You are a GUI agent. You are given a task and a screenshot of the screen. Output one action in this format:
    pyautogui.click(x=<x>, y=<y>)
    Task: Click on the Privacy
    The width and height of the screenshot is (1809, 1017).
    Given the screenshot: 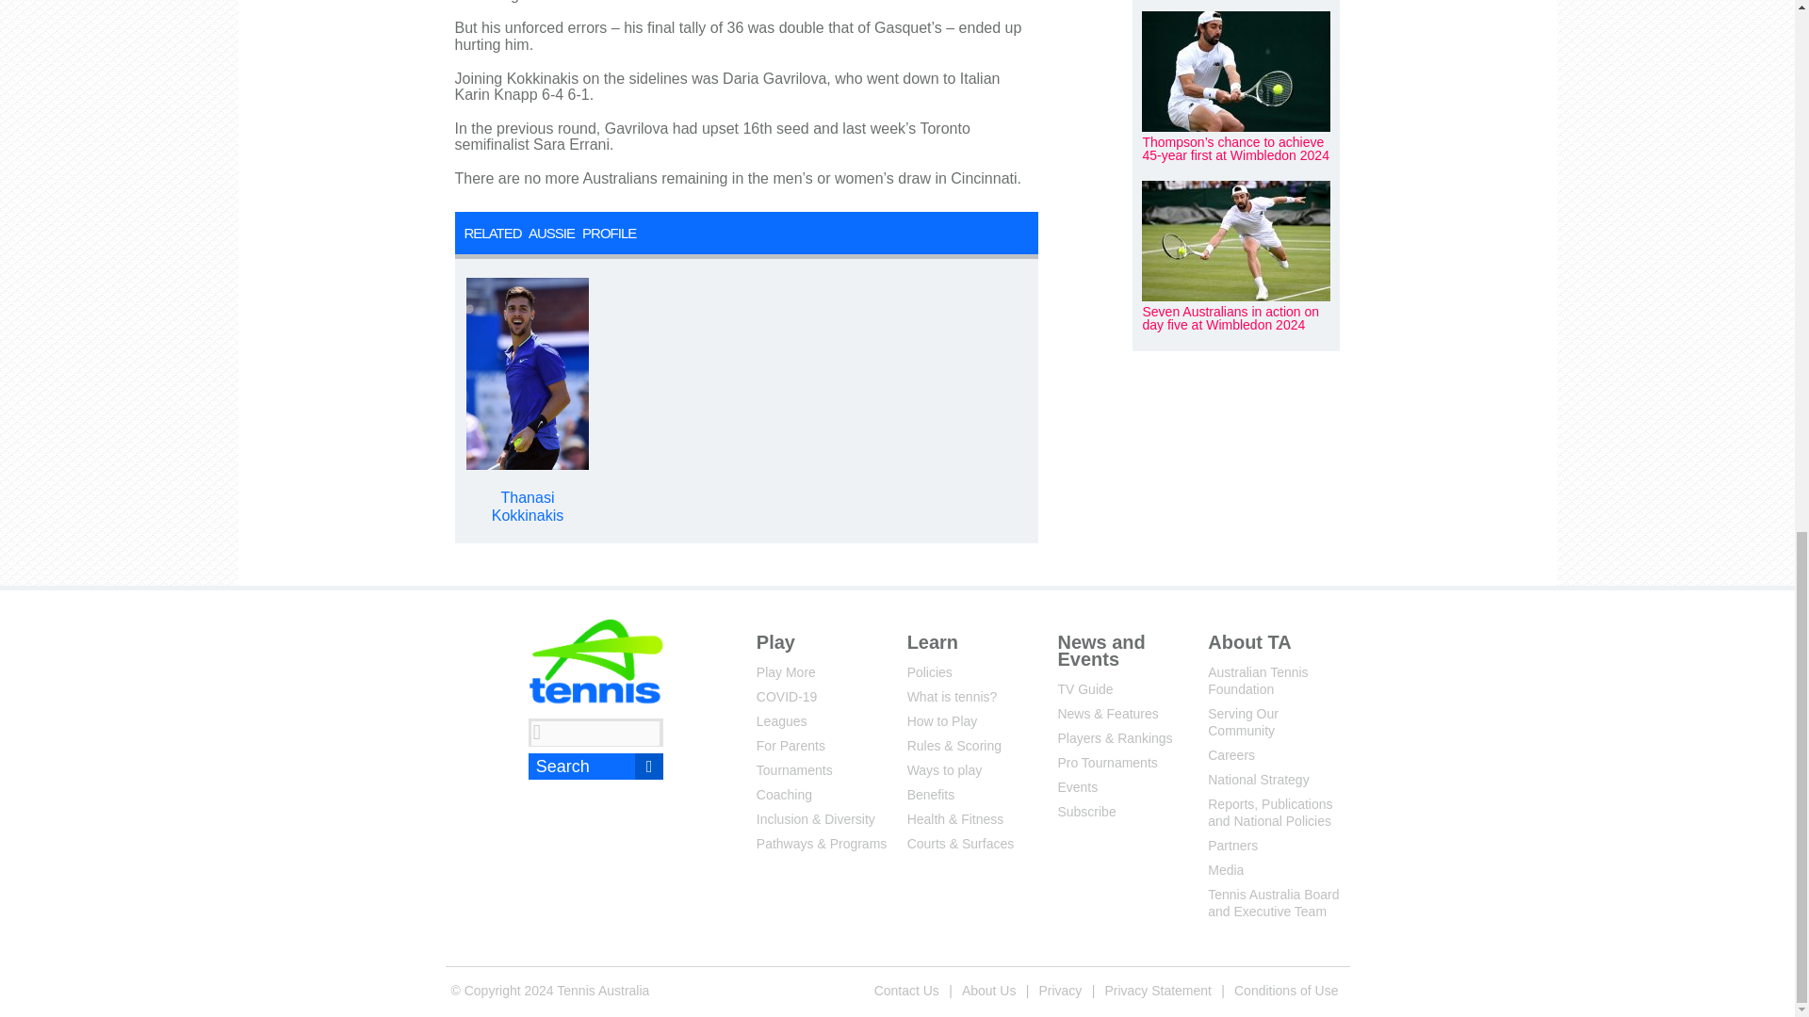 What is the action you would take?
    pyautogui.click(x=1059, y=990)
    